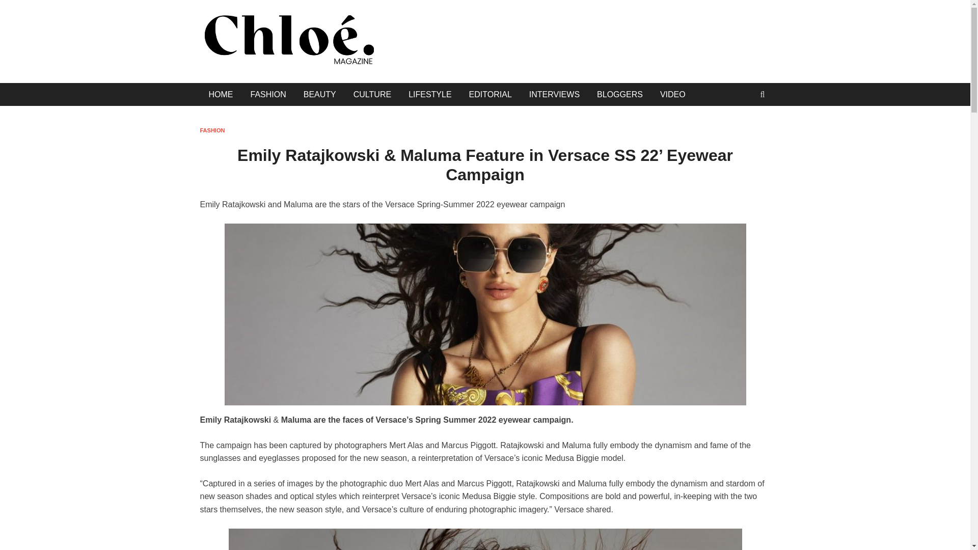 The width and height of the screenshot is (978, 550). Describe the element at coordinates (212, 130) in the screenshot. I see `FASHION` at that location.